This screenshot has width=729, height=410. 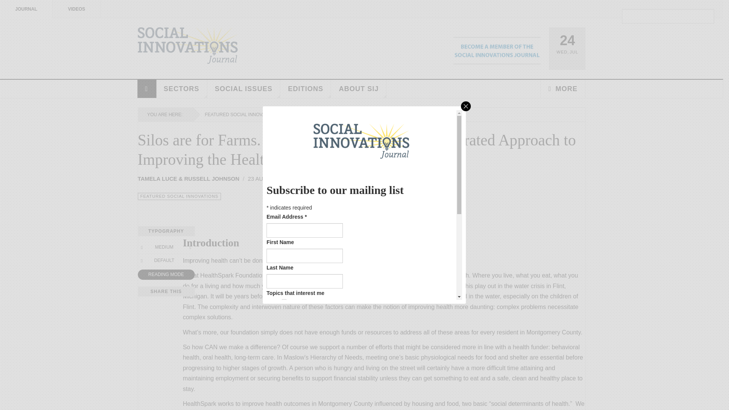 I want to click on 256, so click(x=284, y=389).